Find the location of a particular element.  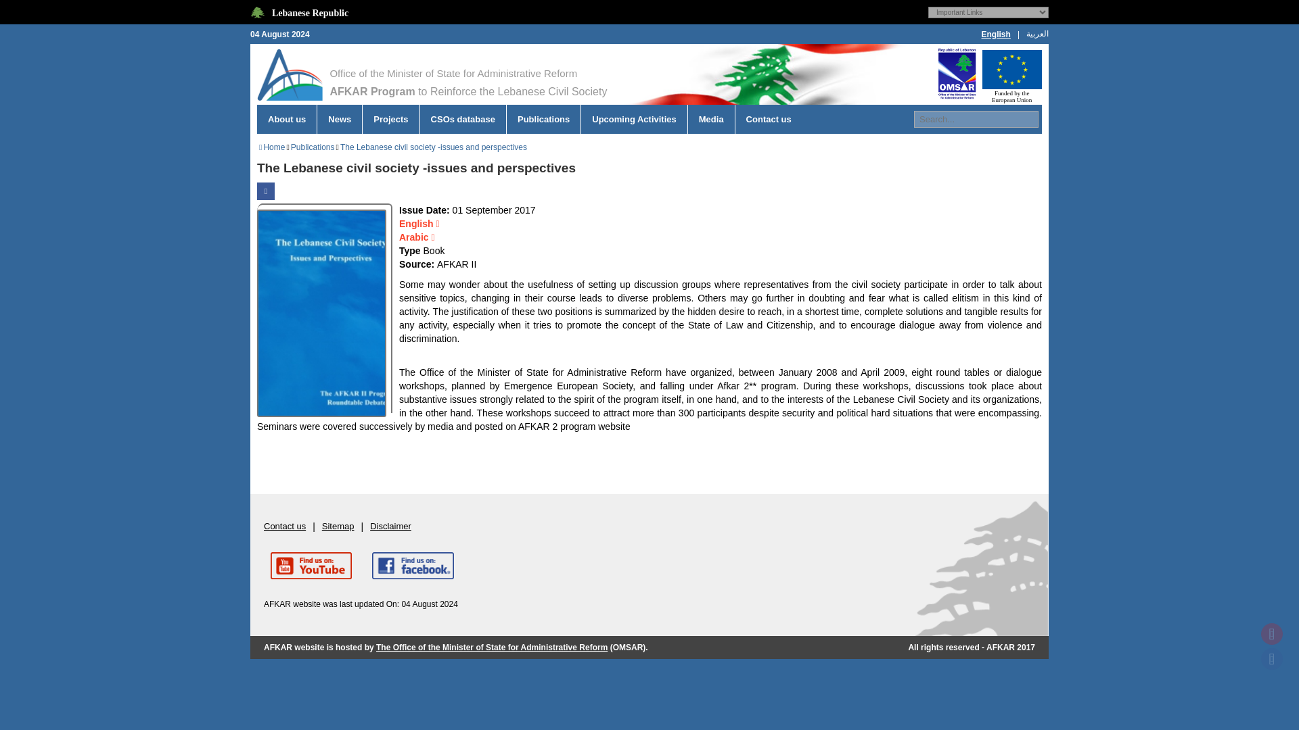

Upcoming Activities is located at coordinates (633, 119).